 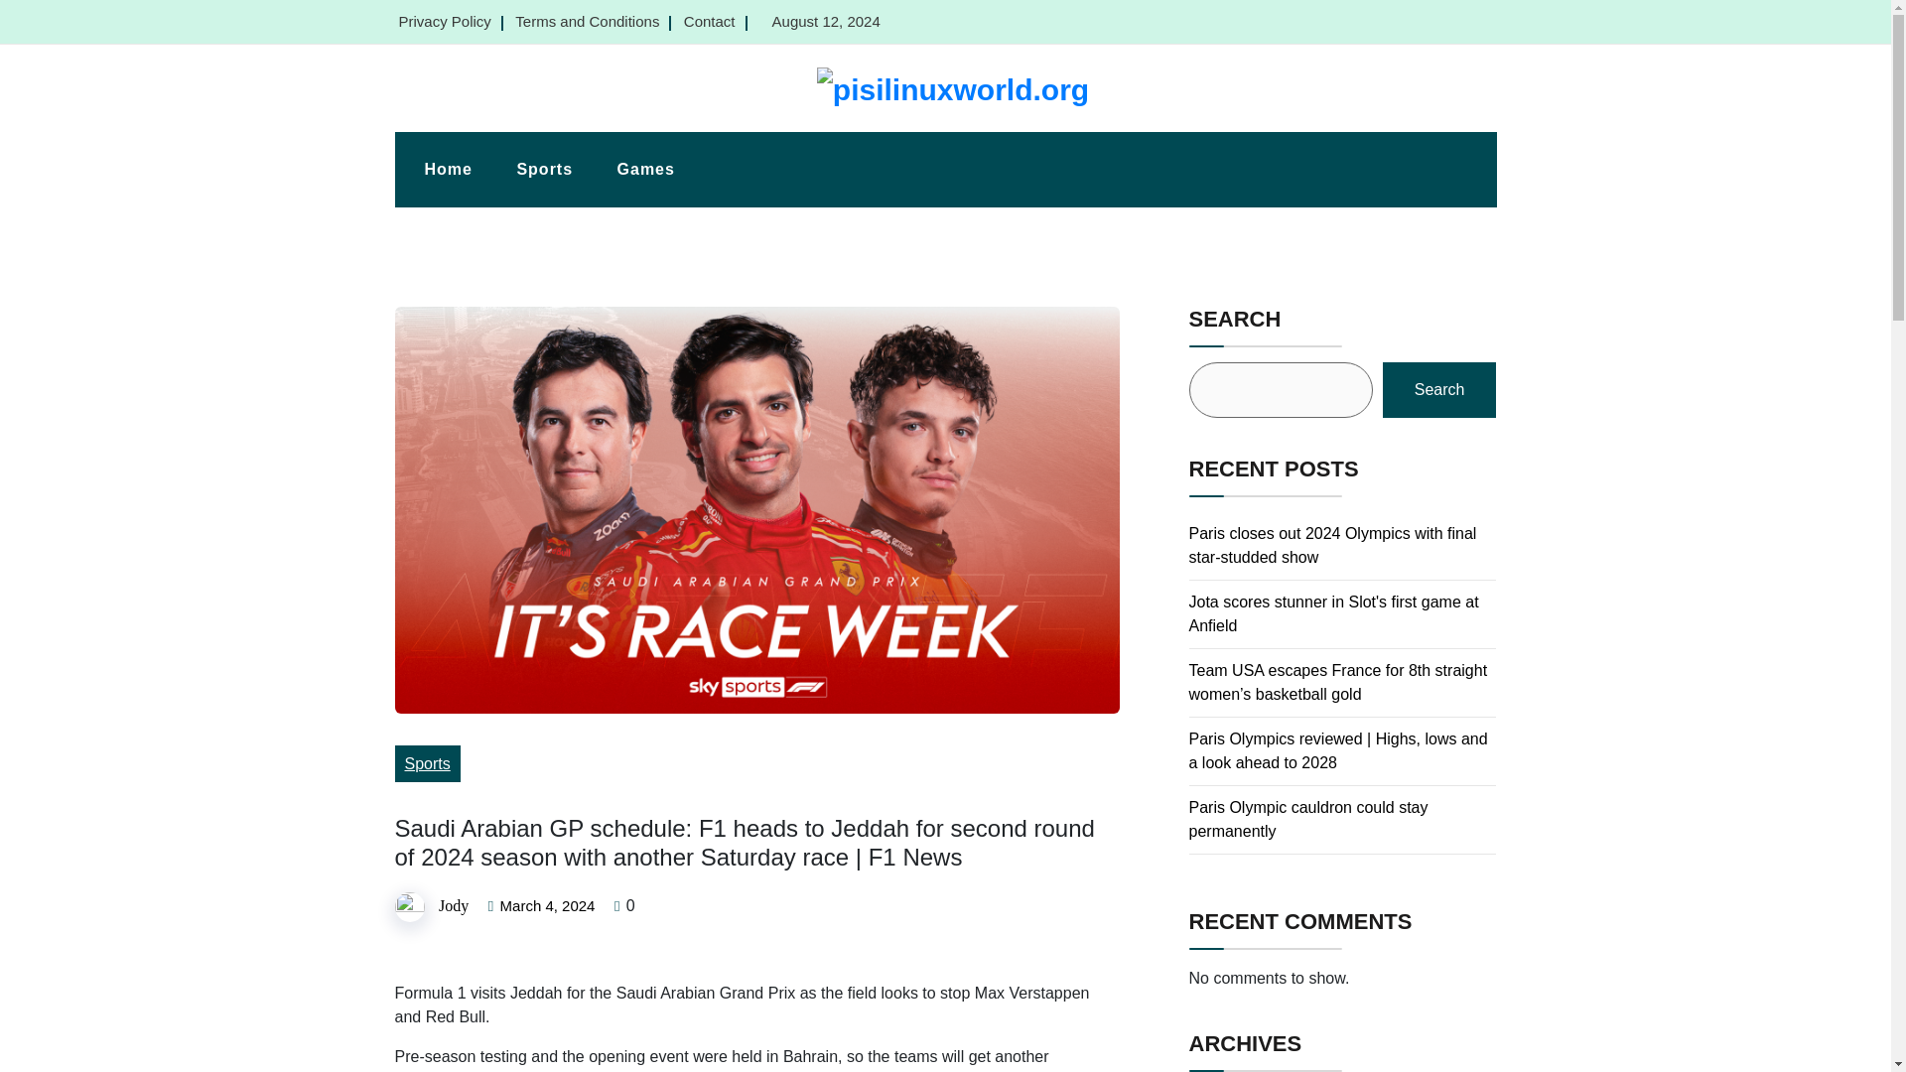 What do you see at coordinates (1334, 613) in the screenshot?
I see `Jota scores stunner in Slot's first game at Anfield` at bounding box center [1334, 613].